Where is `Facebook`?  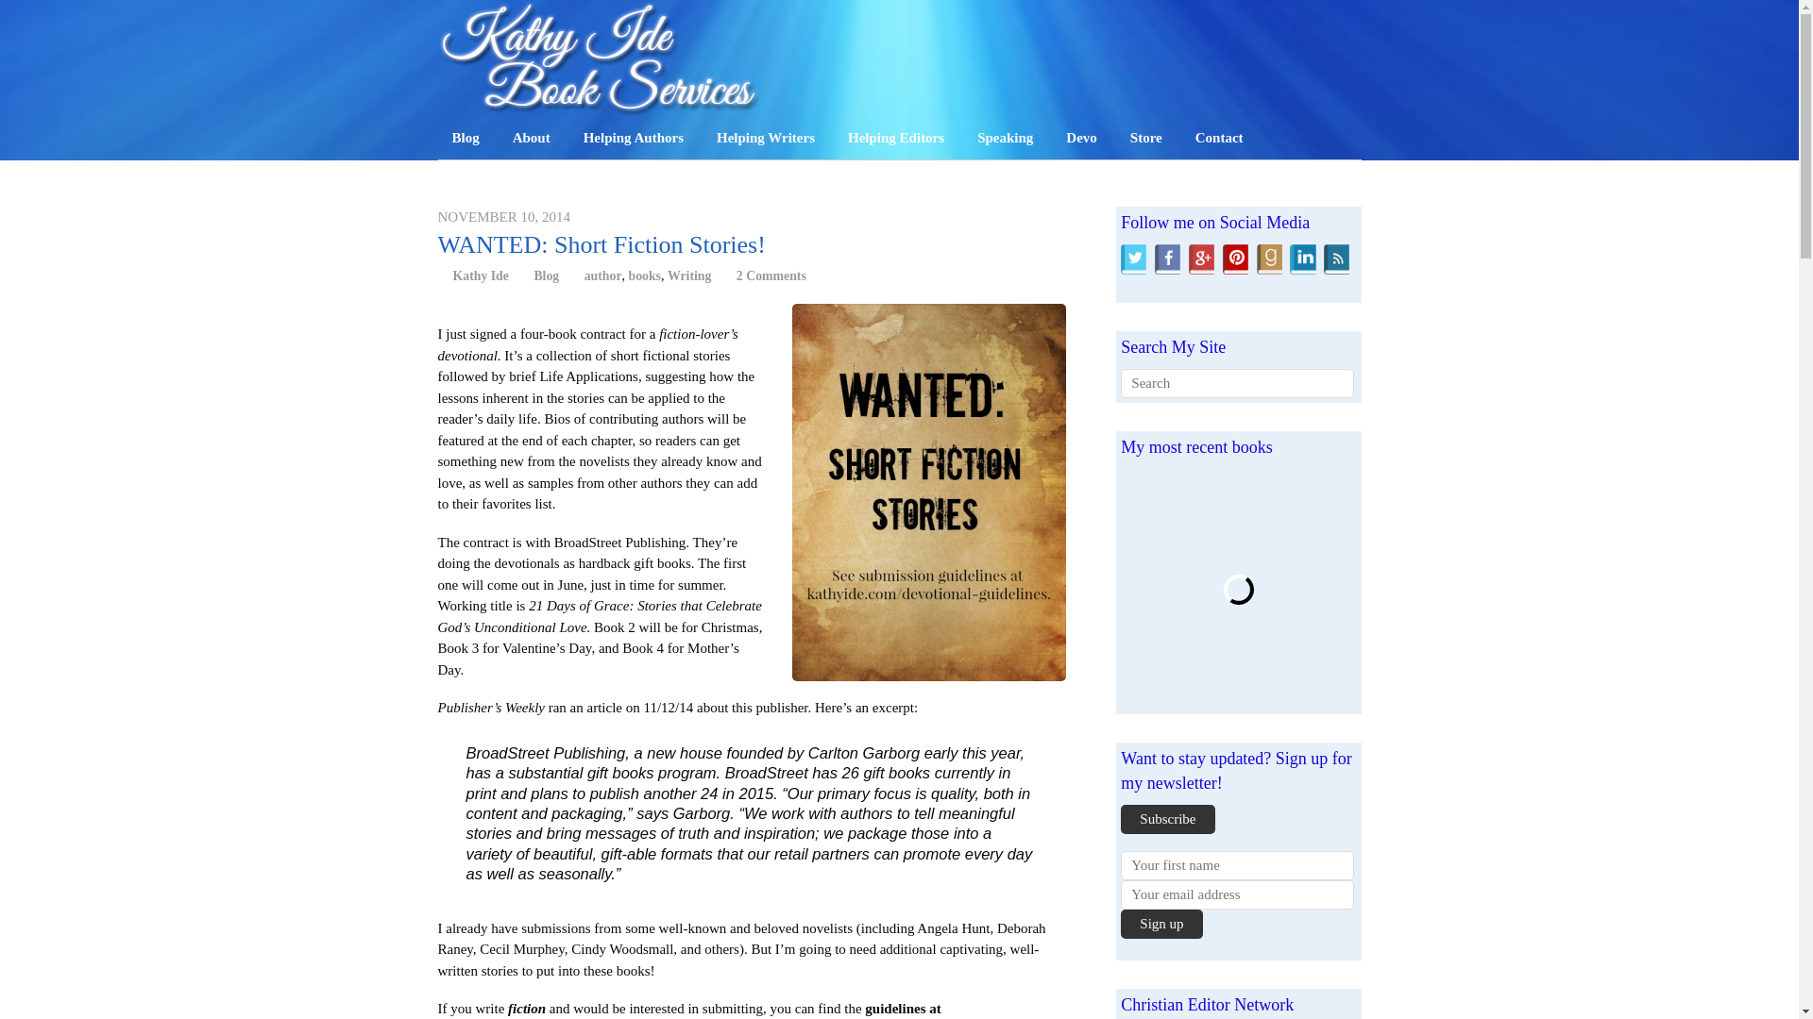
Facebook is located at coordinates (1167, 258).